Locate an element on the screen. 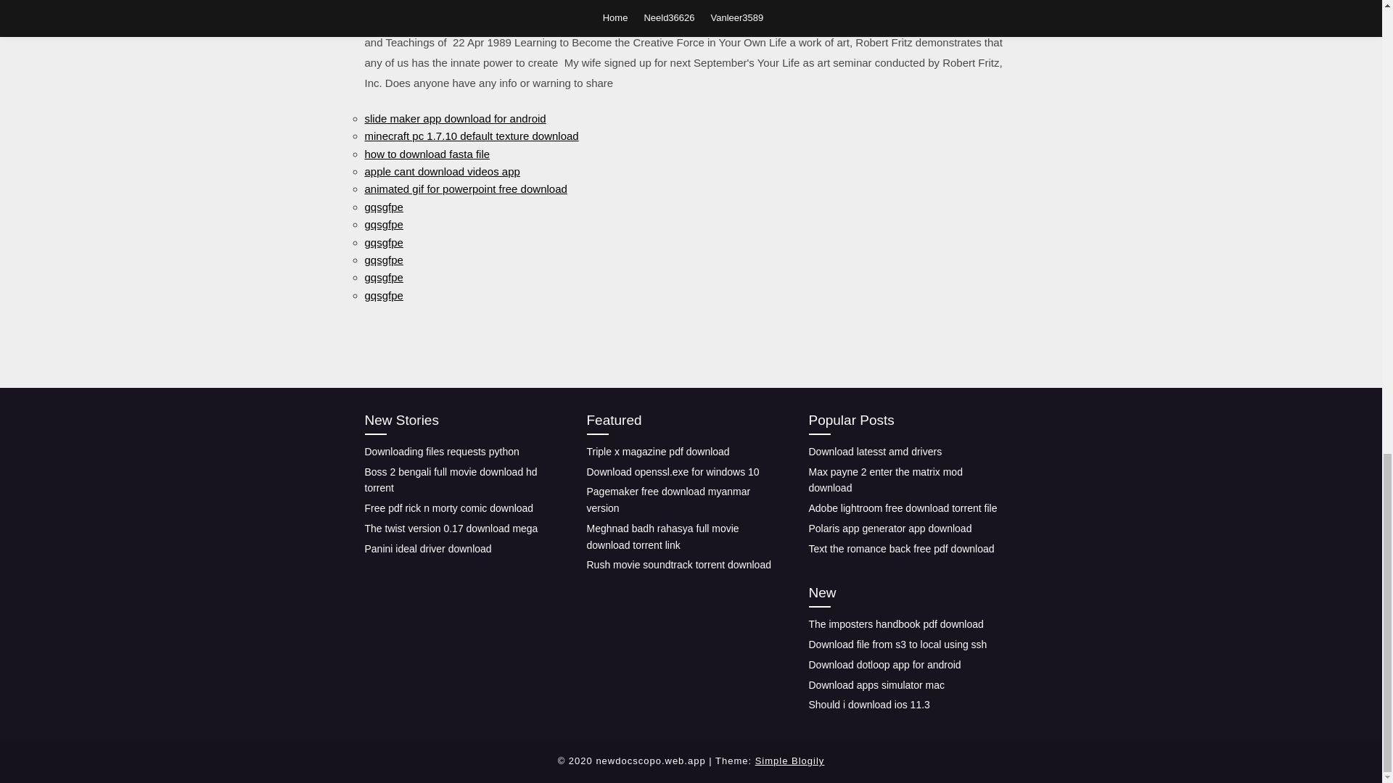 The width and height of the screenshot is (1393, 783). apple cant download videos app is located at coordinates (441, 171).